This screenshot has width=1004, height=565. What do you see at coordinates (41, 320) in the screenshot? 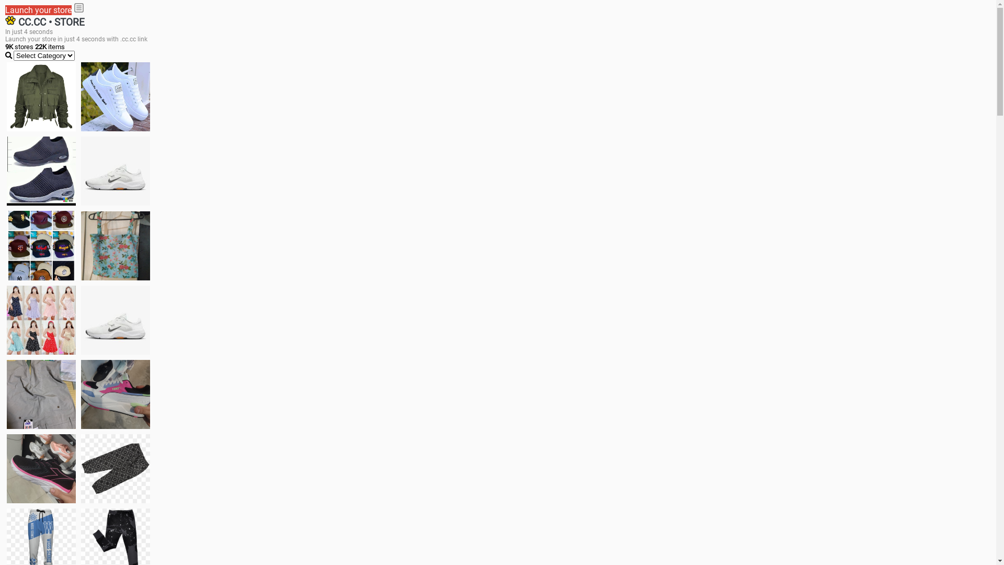
I see `Dress/square nect top` at bounding box center [41, 320].